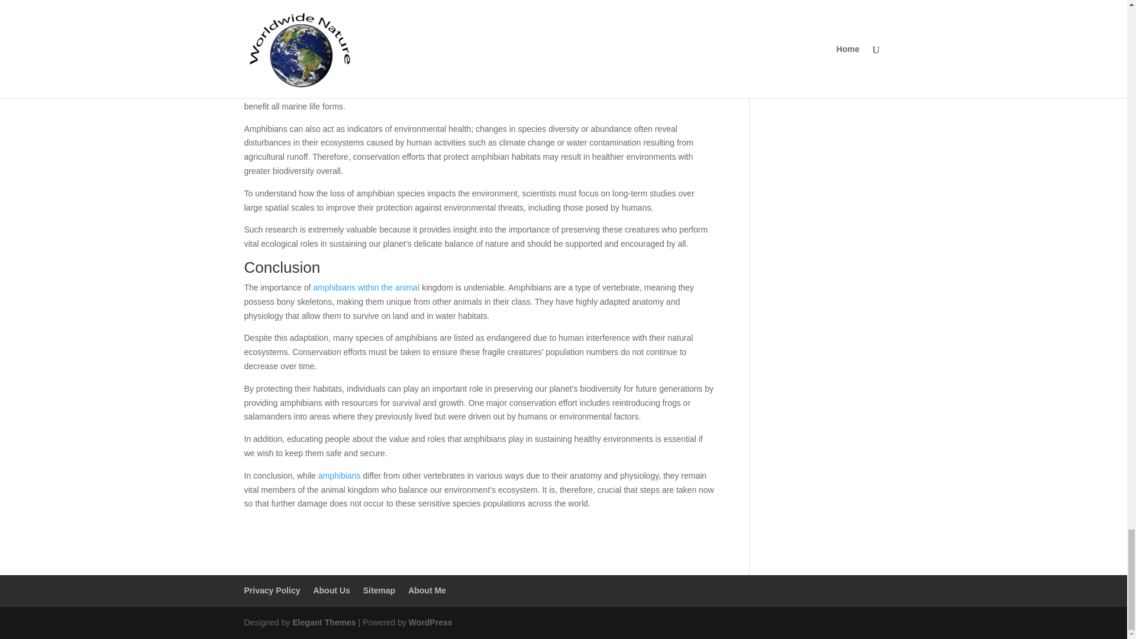 This screenshot has width=1136, height=639. Describe the element at coordinates (331, 590) in the screenshot. I see `About Us` at that location.